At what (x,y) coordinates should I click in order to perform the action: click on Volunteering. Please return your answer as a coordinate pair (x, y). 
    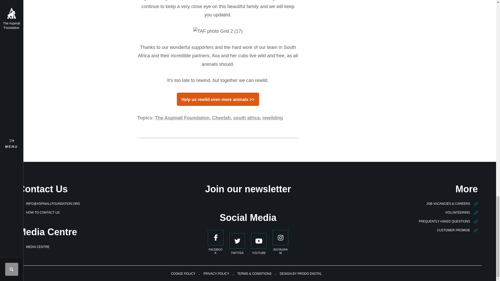
    Looking at the image, I should click on (461, 213).